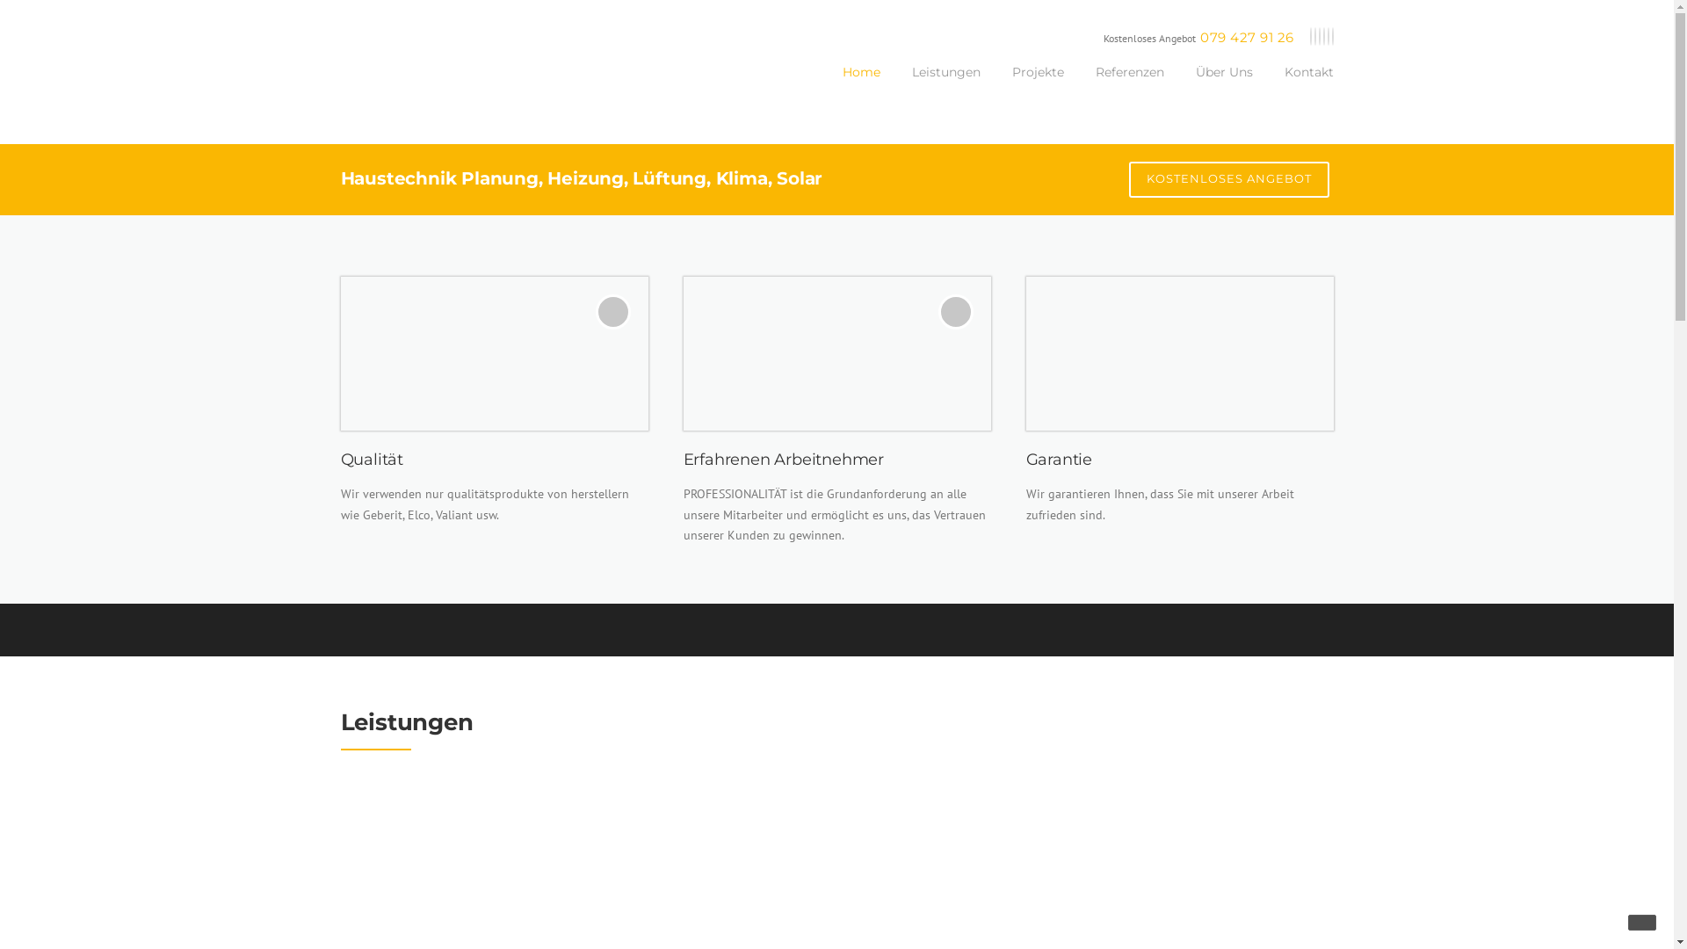 The height and width of the screenshot is (949, 1687). Describe the element at coordinates (1328, 37) in the screenshot. I see `Yelp` at that location.